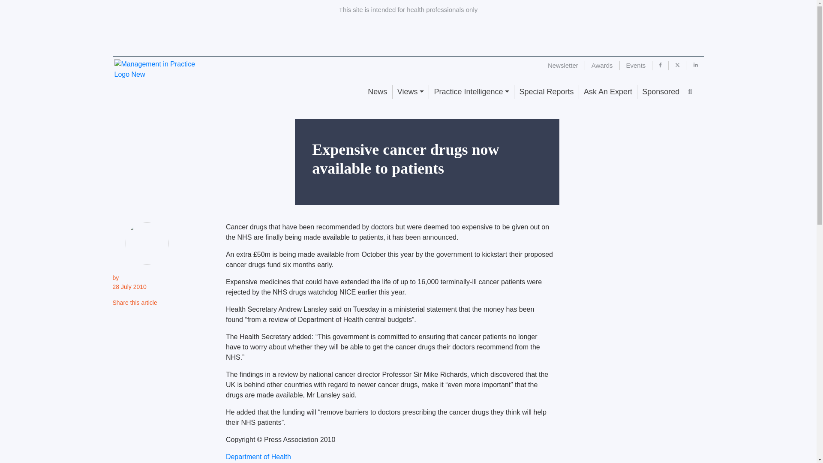 The image size is (823, 463). I want to click on Special Reports, so click(546, 92).